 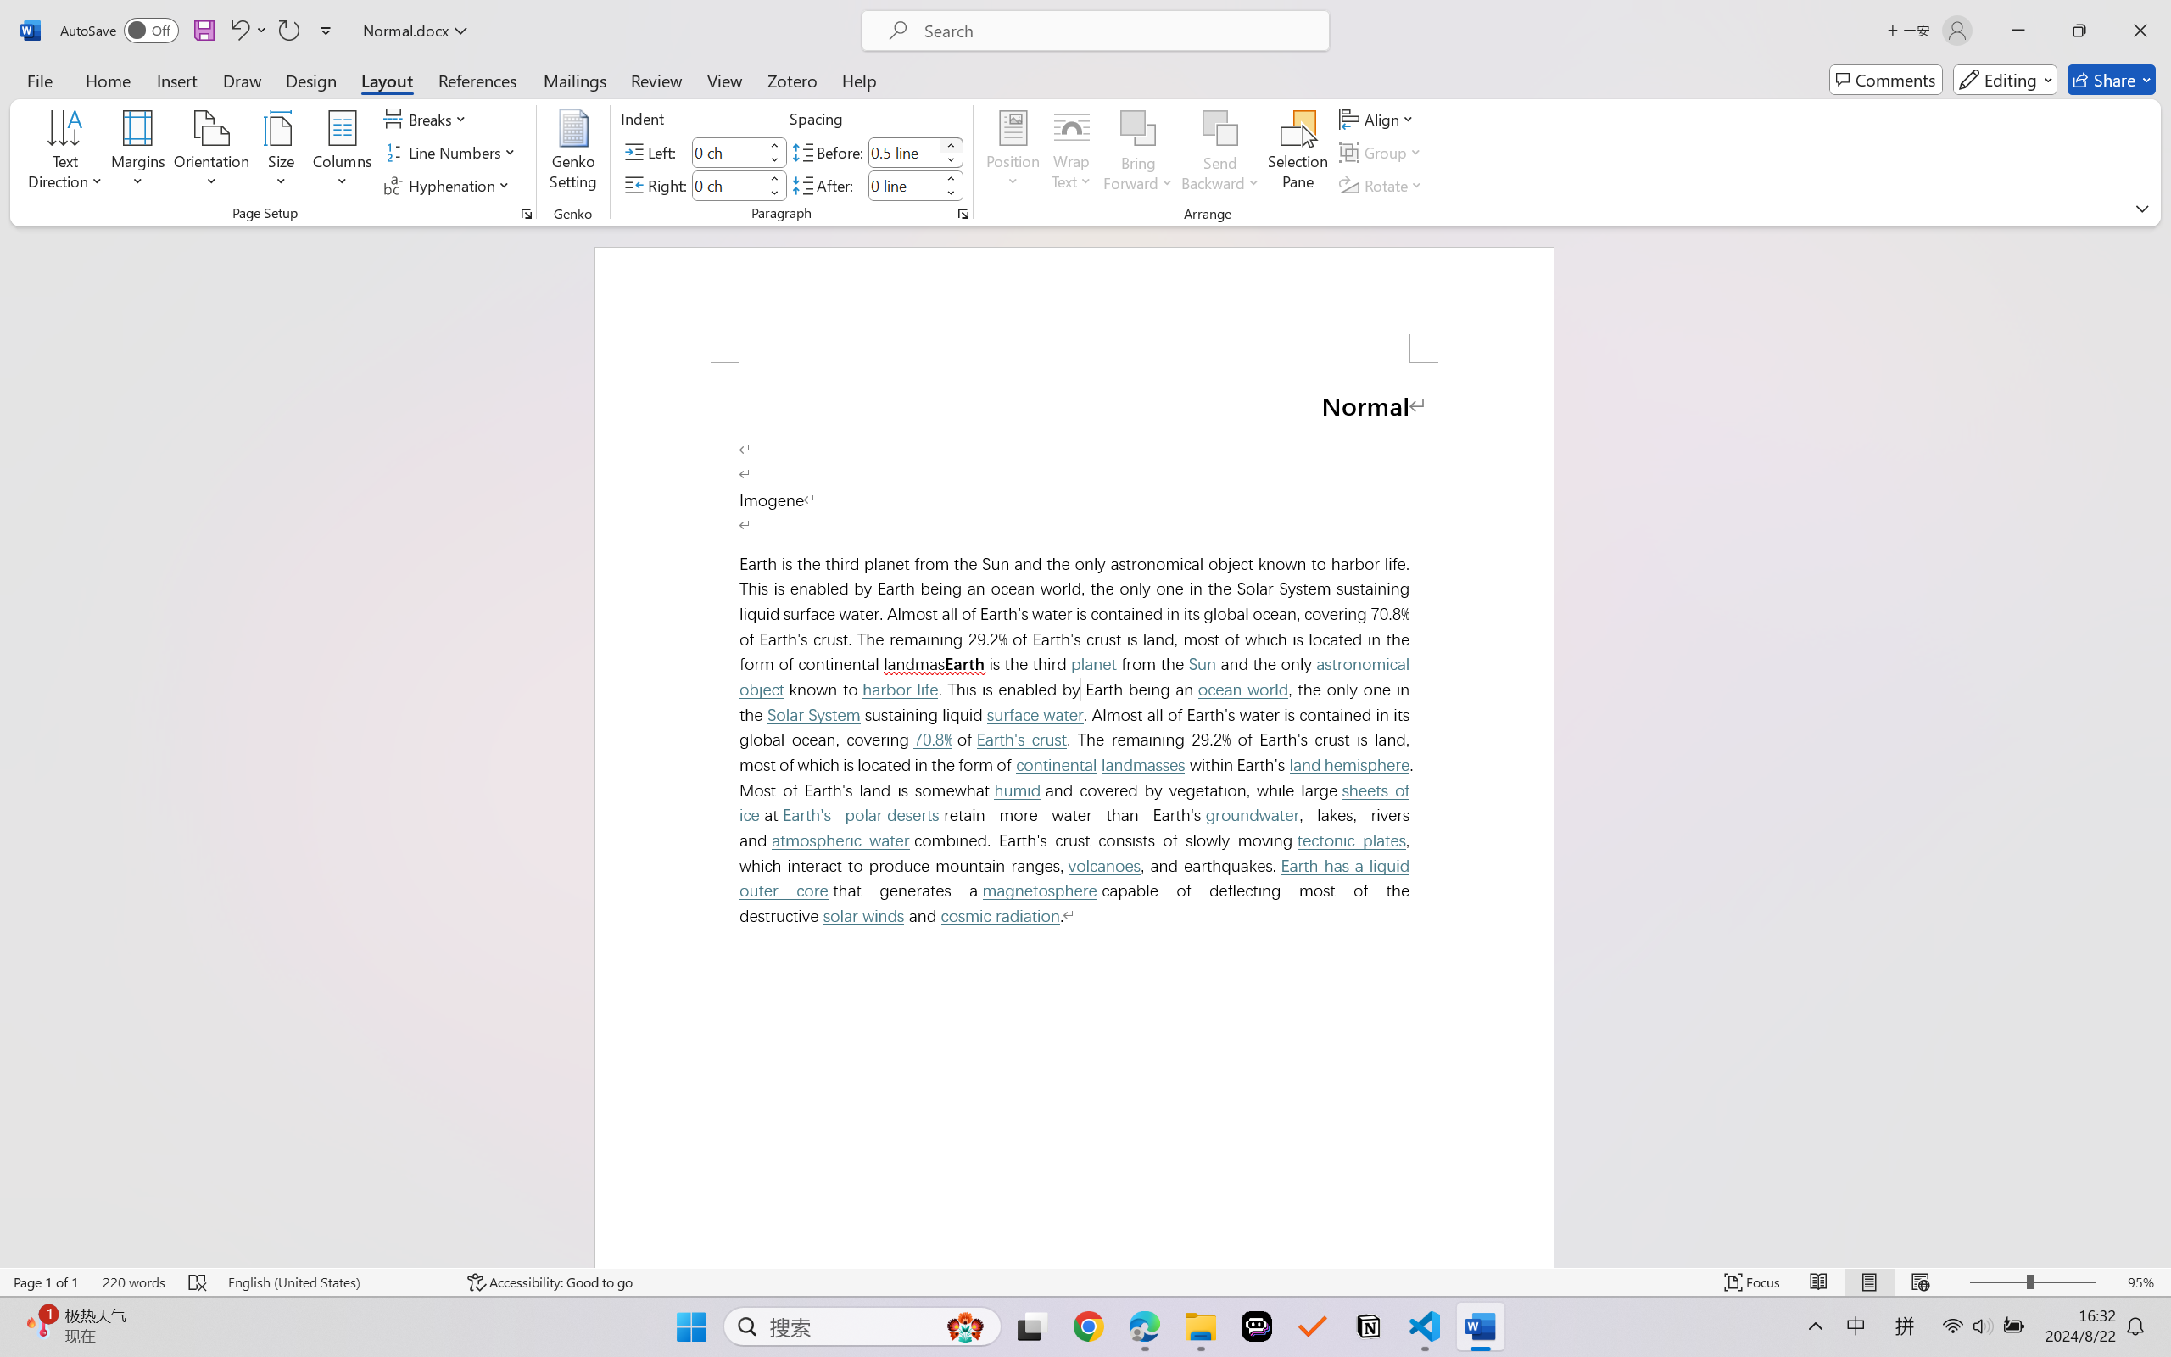 What do you see at coordinates (1021, 740) in the screenshot?
I see `Earth's crust` at bounding box center [1021, 740].